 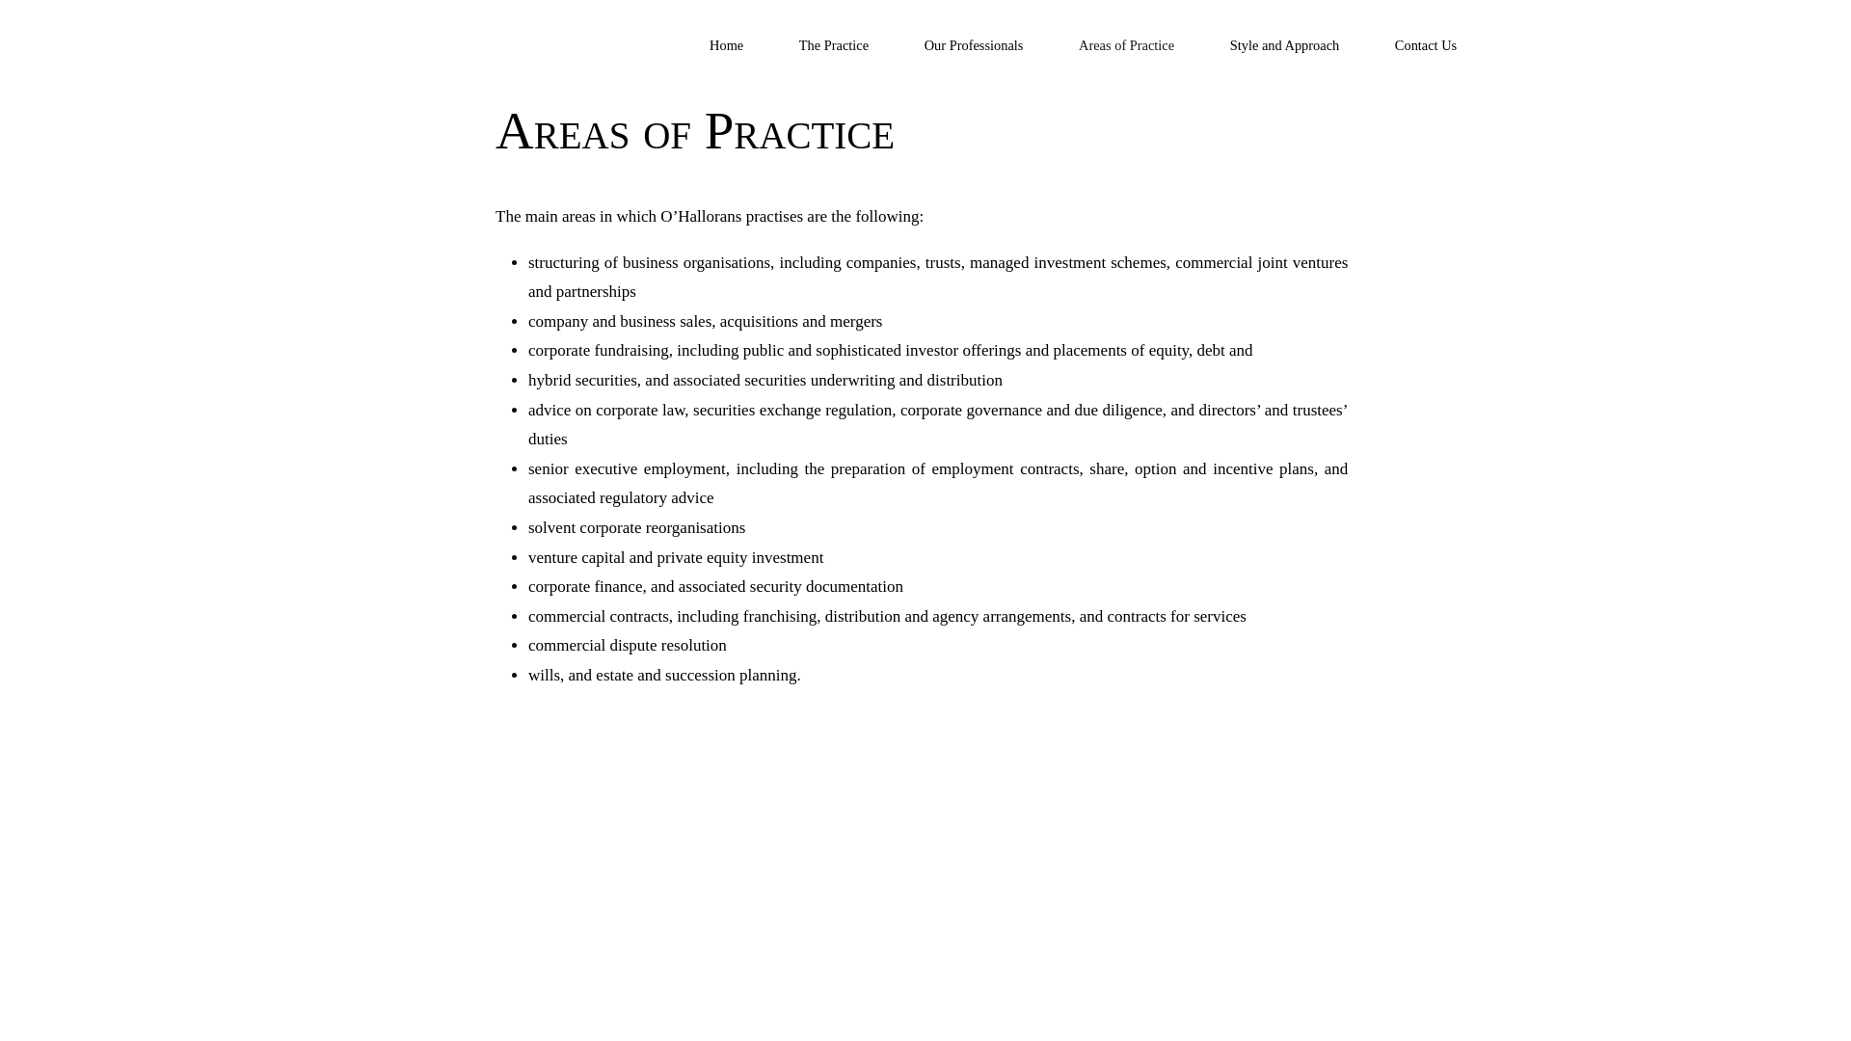 I want to click on Areas of Practice, so click(x=1126, y=46).